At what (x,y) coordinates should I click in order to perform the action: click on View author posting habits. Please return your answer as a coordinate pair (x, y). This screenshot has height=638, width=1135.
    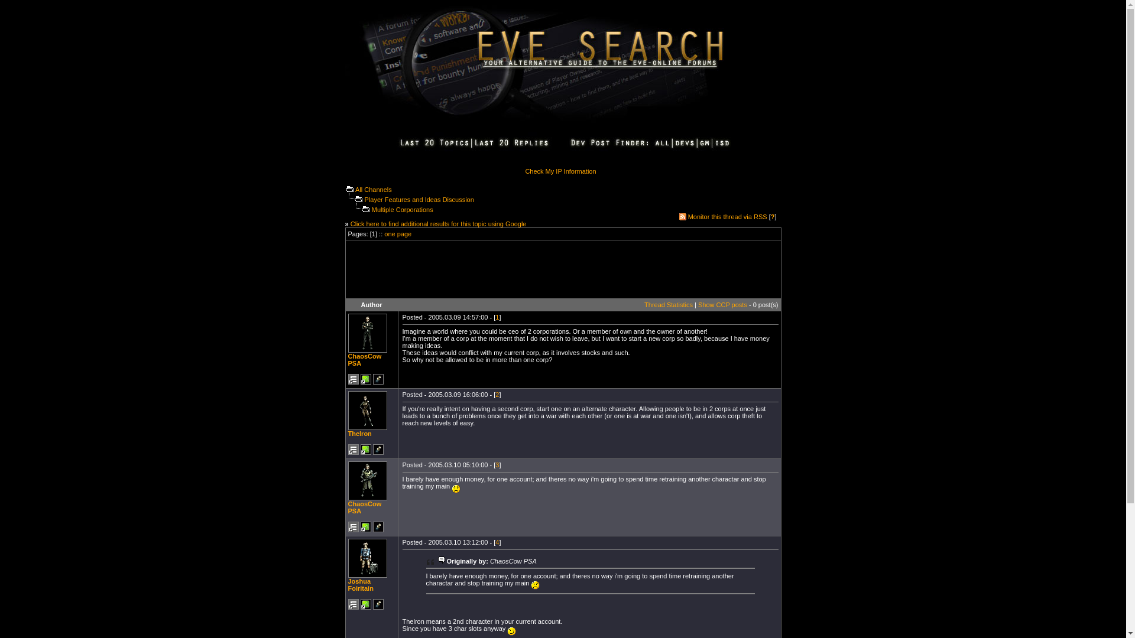
    Looking at the image, I should click on (365, 527).